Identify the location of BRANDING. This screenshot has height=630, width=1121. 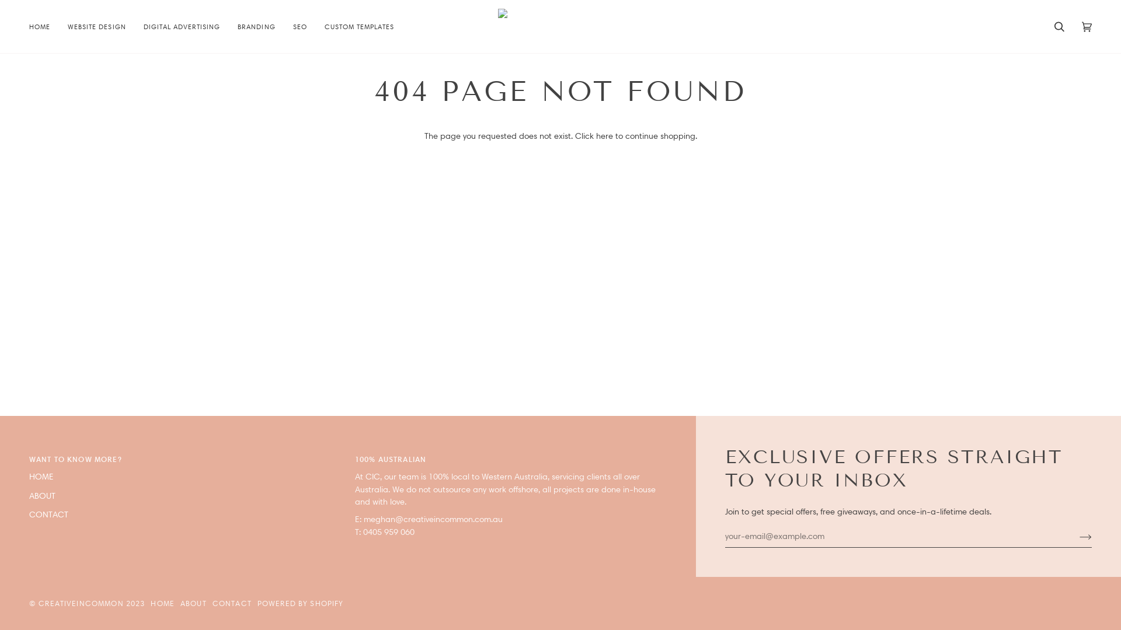
(256, 27).